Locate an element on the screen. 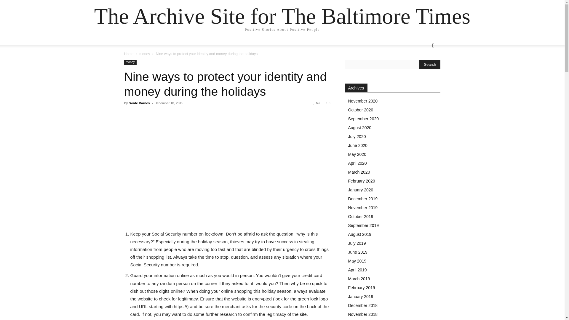 The height and width of the screenshot is (320, 569). November 2020 is located at coordinates (363, 101).